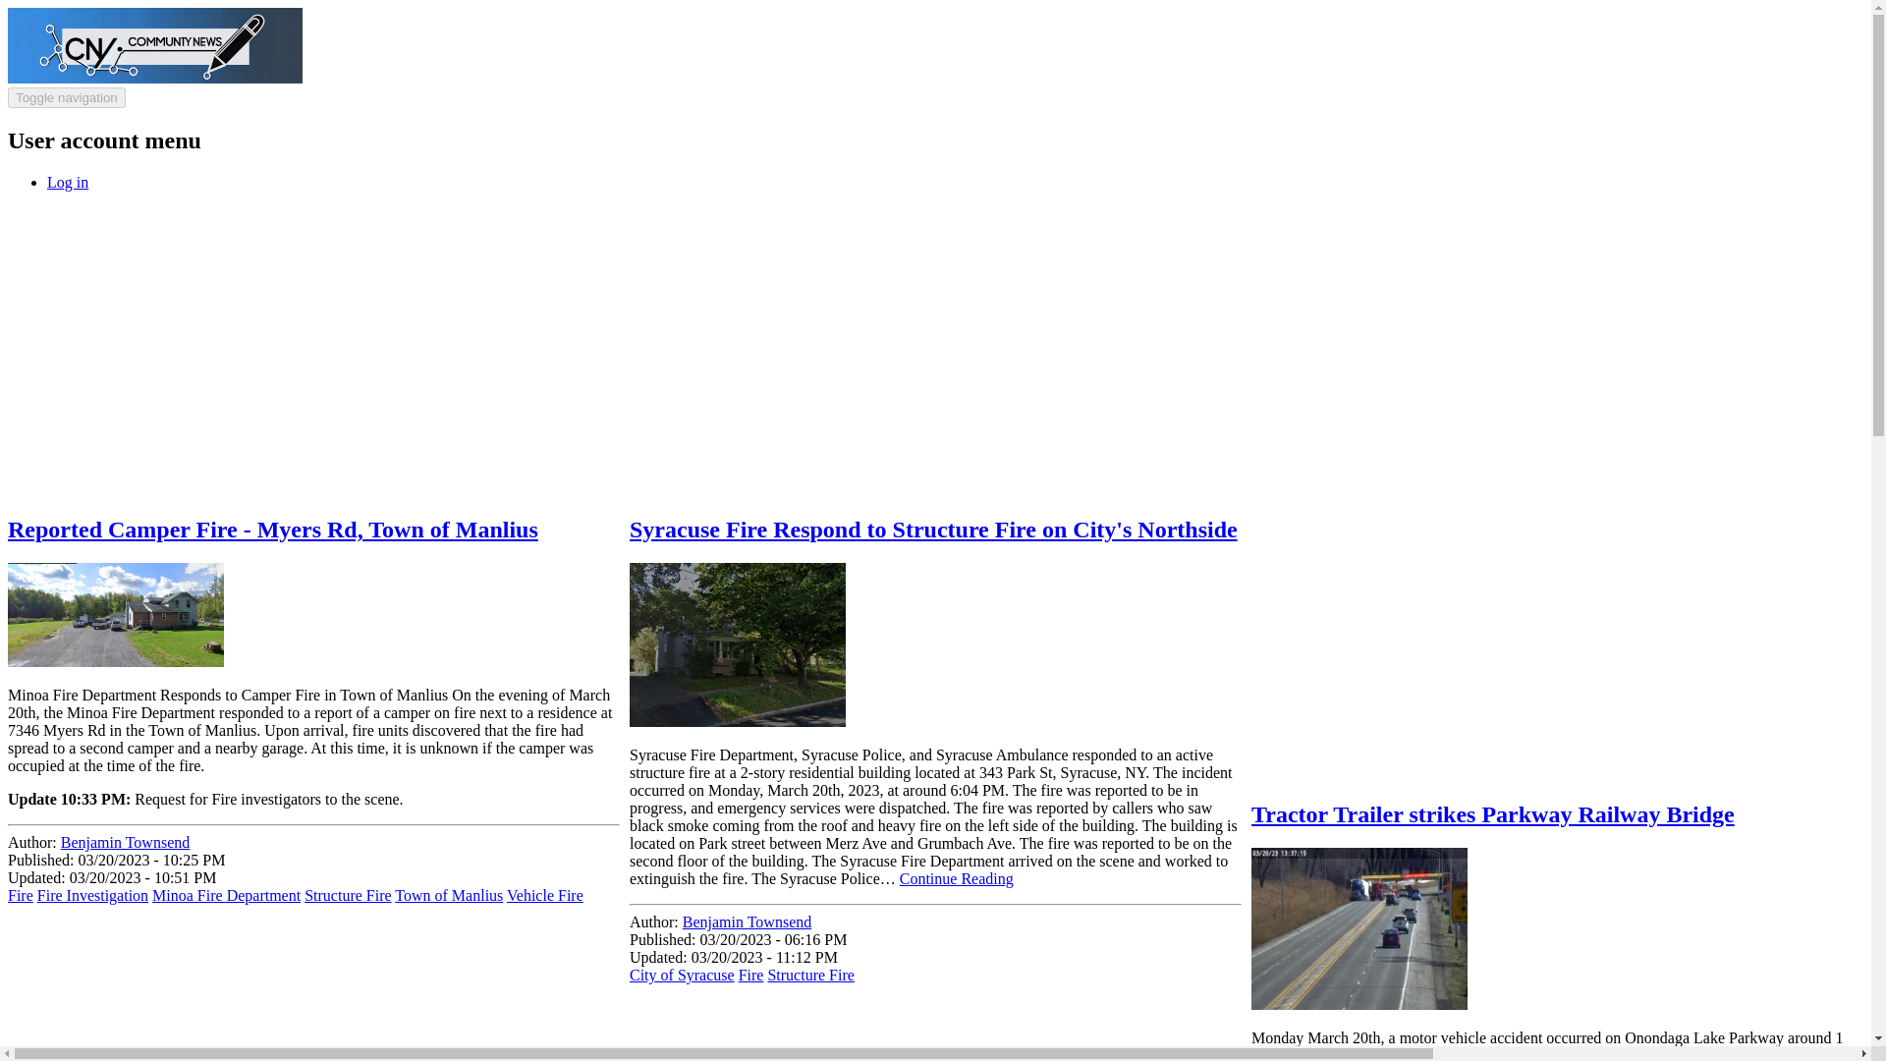  I want to click on Reported Camper Fire - Myers Rd, Town of Manlius, so click(272, 529).